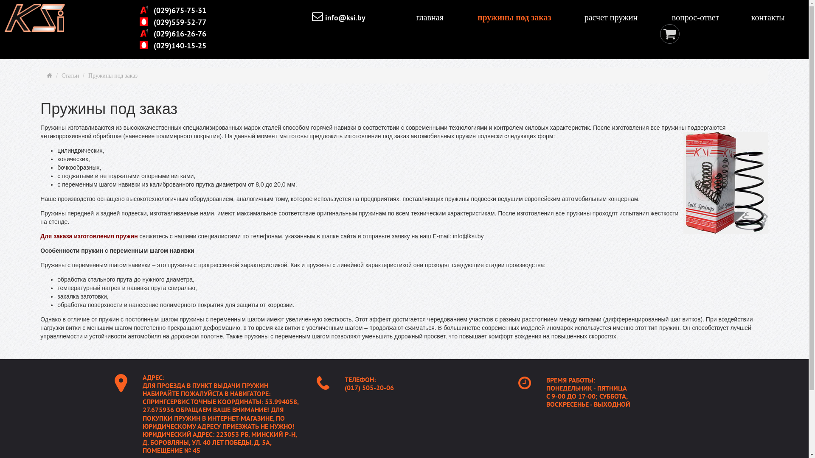 The image size is (815, 458). What do you see at coordinates (179, 35) in the screenshot?
I see ` (029)616-26-76` at bounding box center [179, 35].